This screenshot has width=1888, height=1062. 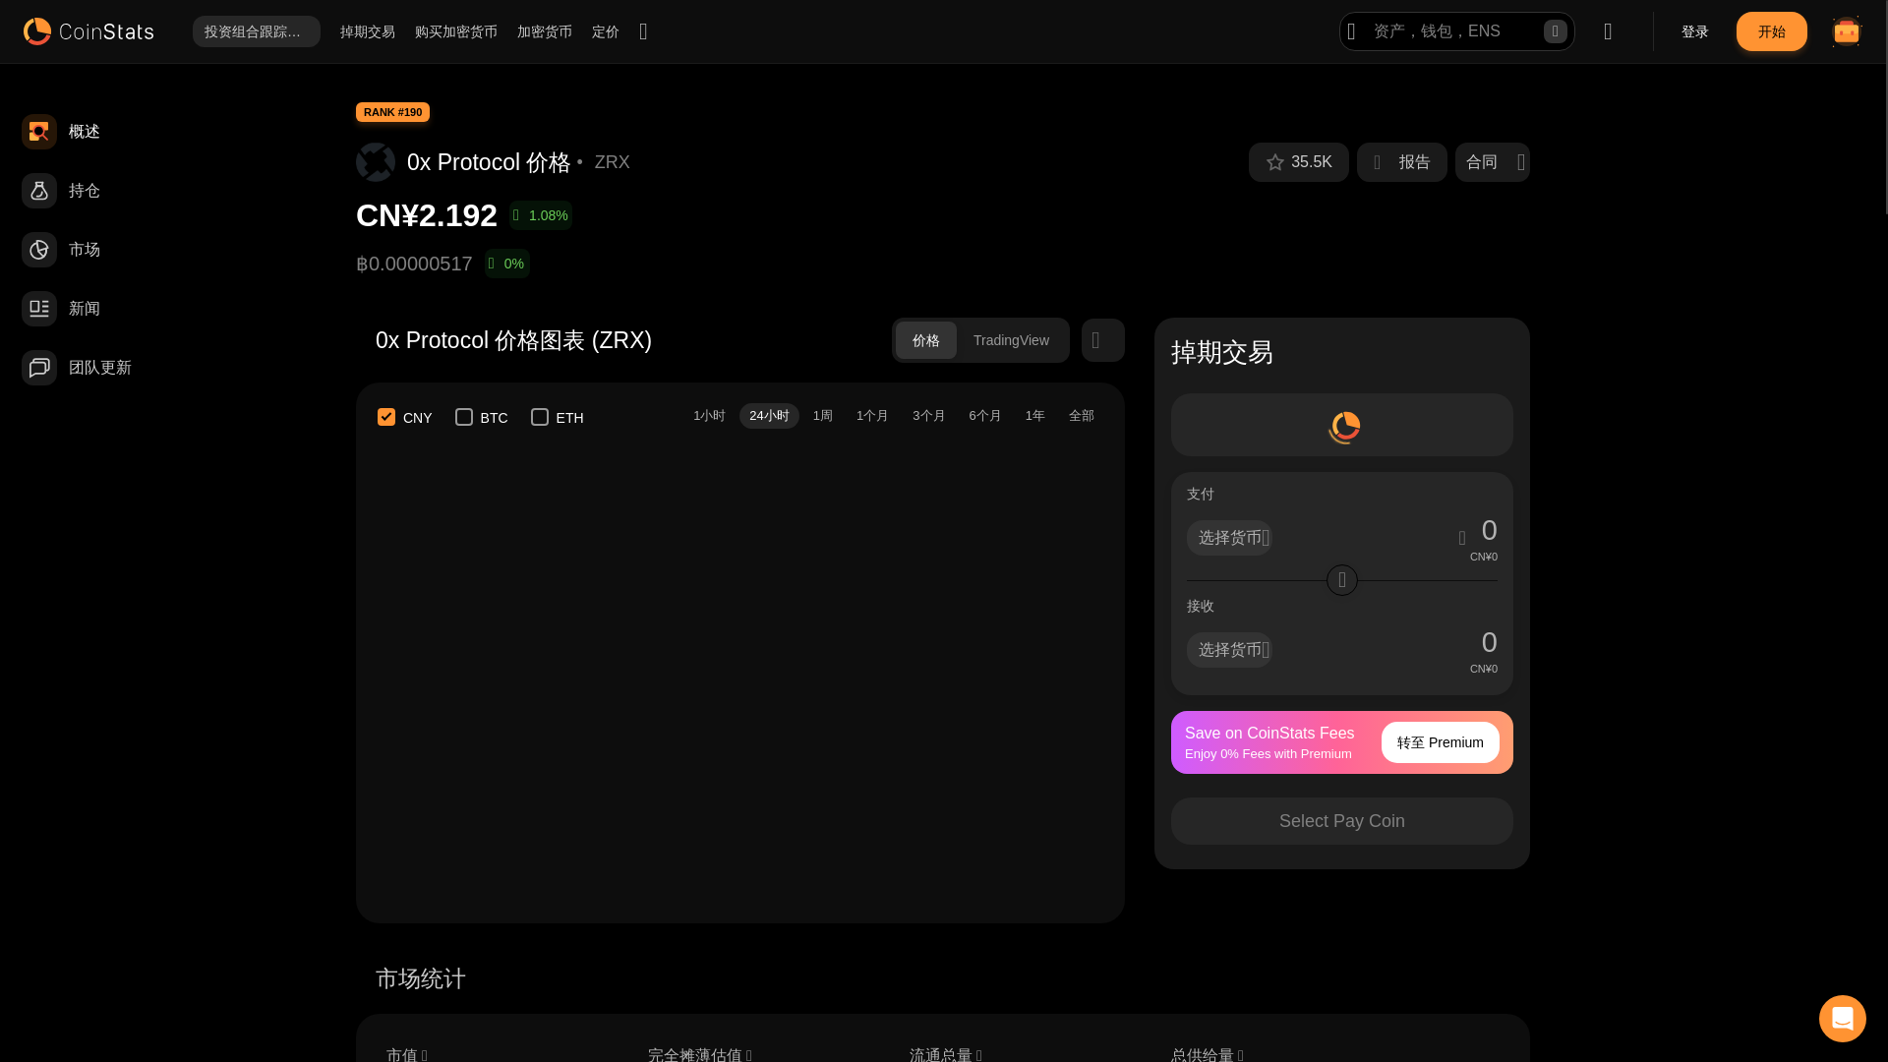 What do you see at coordinates (612, 162) in the screenshot?
I see `ZRX` at bounding box center [612, 162].